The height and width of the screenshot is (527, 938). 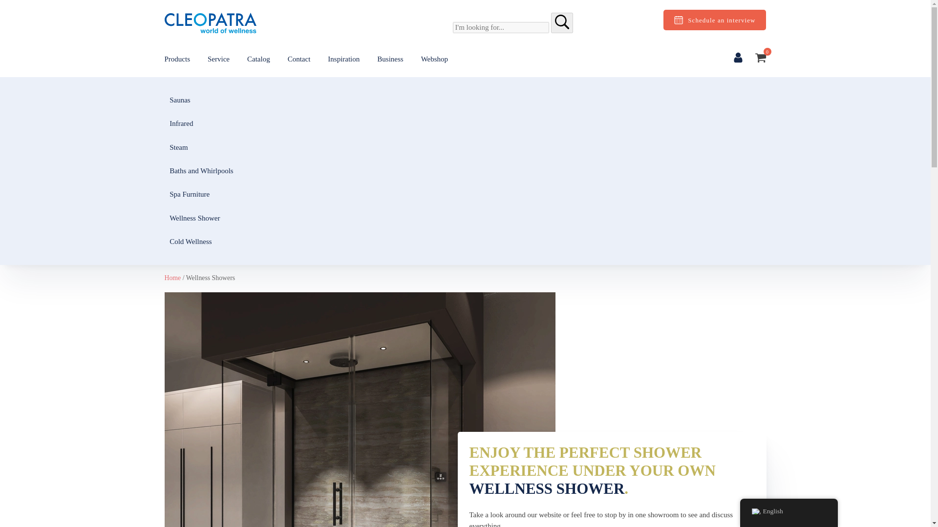 What do you see at coordinates (562, 21) in the screenshot?
I see `search` at bounding box center [562, 21].